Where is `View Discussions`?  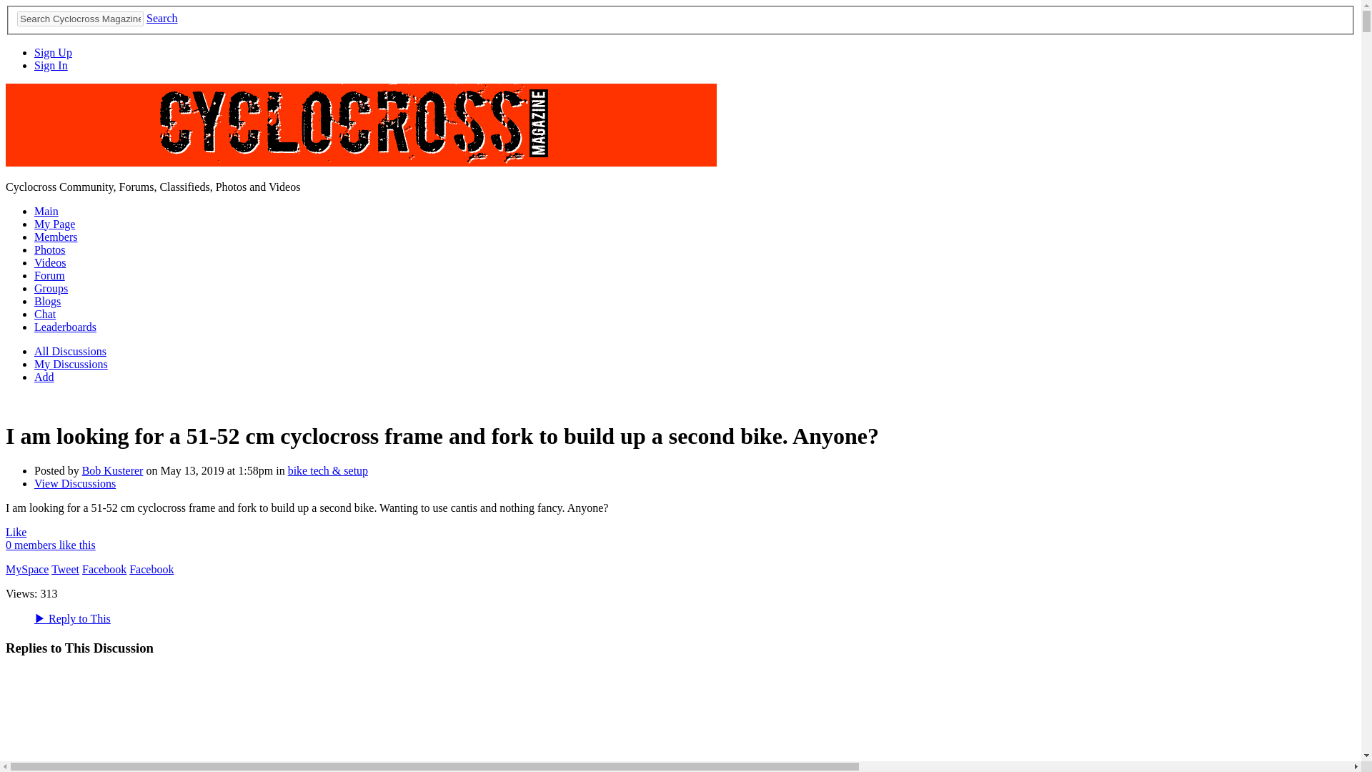 View Discussions is located at coordinates (74, 483).